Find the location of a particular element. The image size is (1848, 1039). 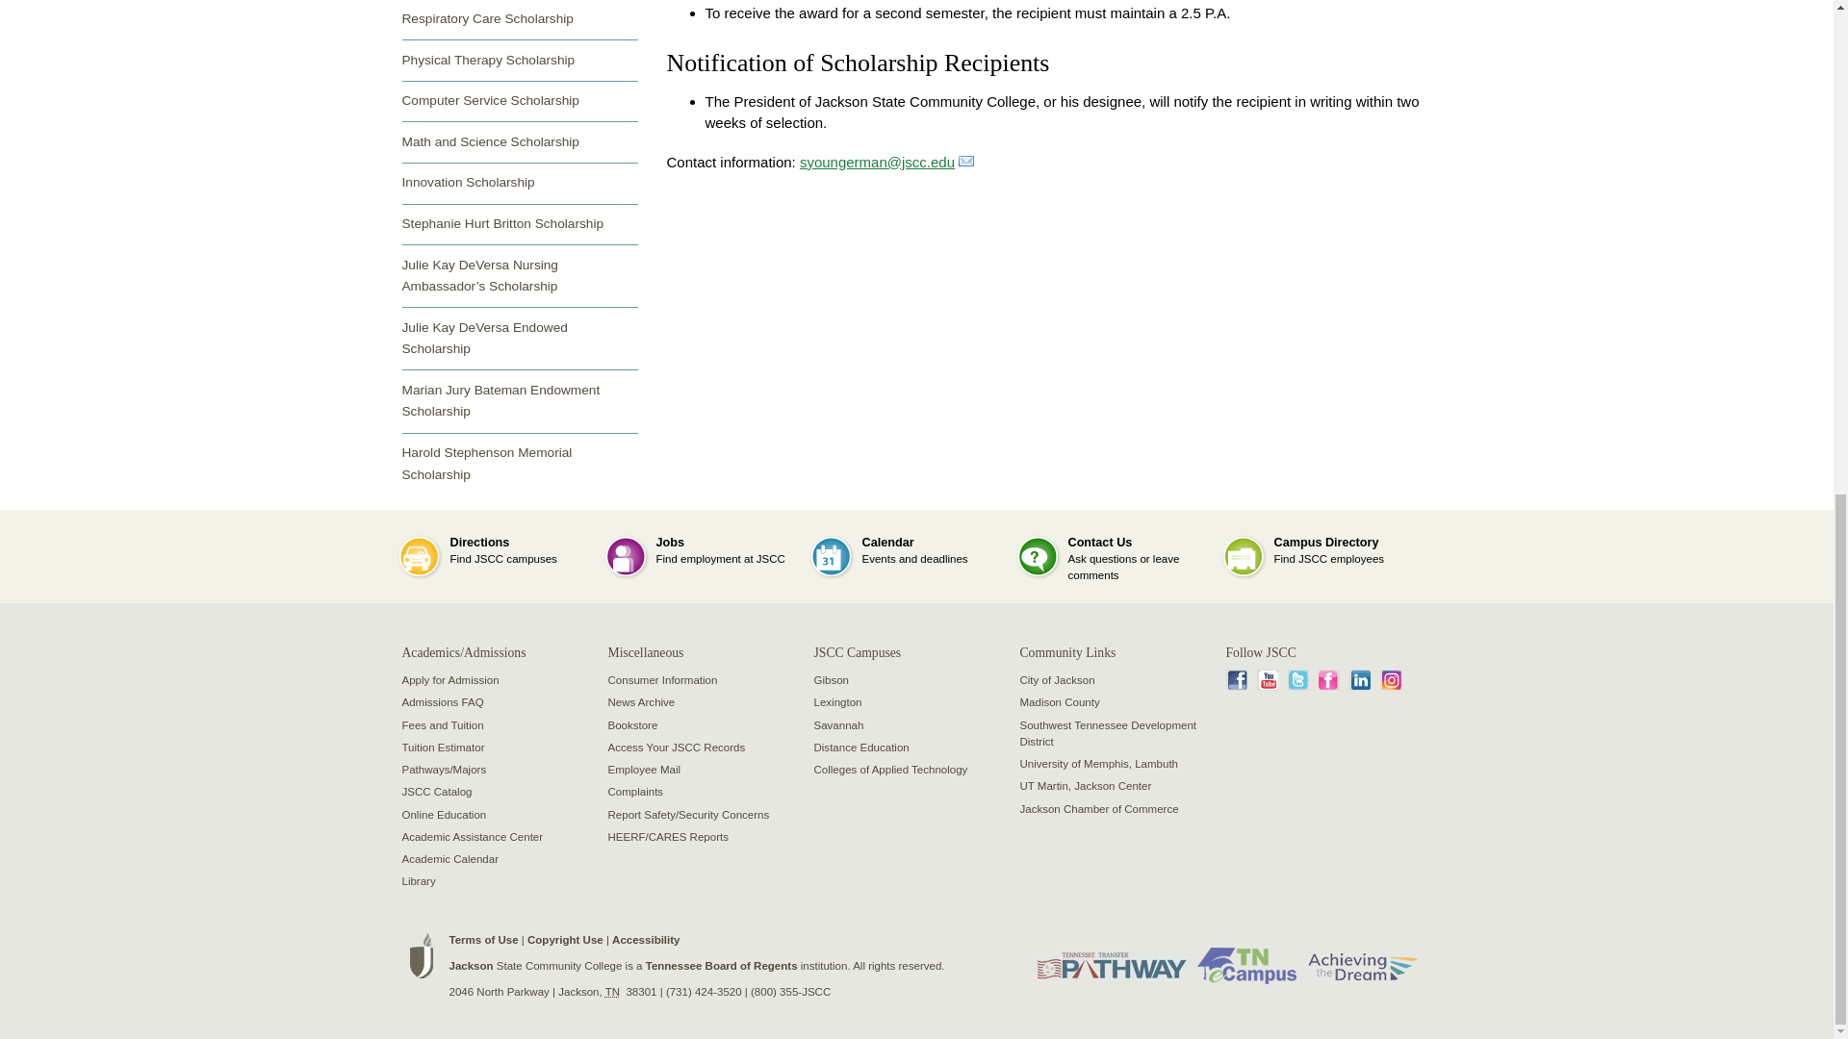

JSCC Twitter is located at coordinates (1297, 681).